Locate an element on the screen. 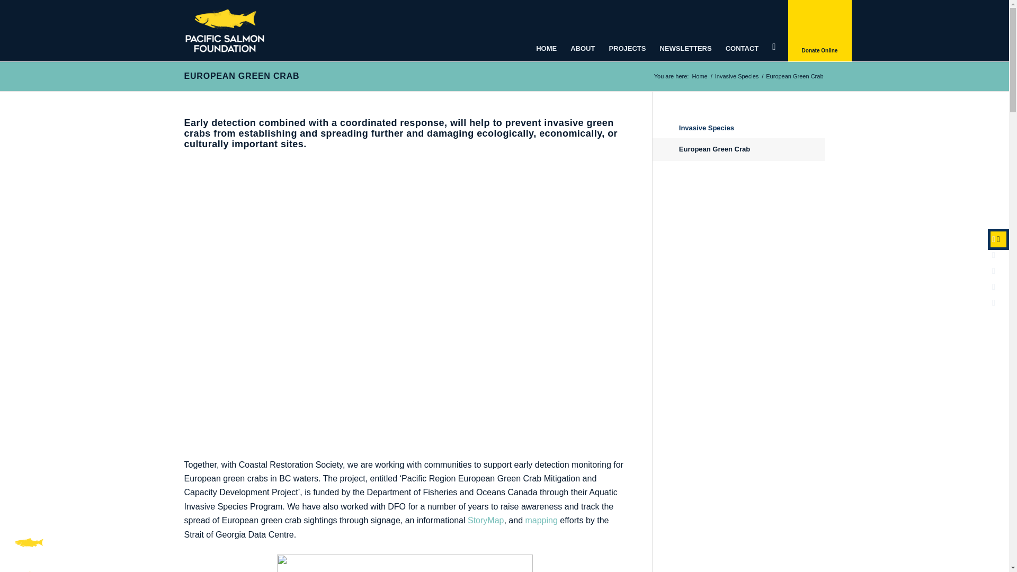 The height and width of the screenshot is (572, 1017). Invasive Species is located at coordinates (737, 76).